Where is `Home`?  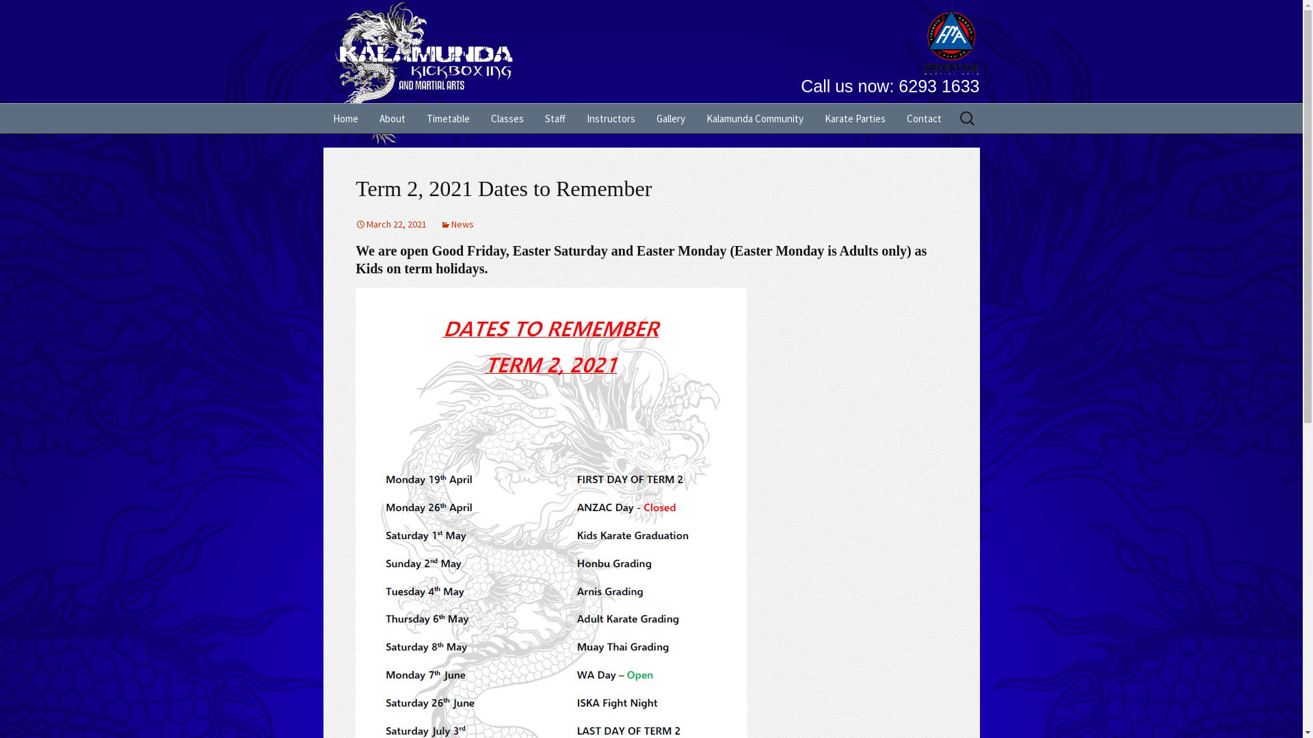 Home is located at coordinates (345, 119).